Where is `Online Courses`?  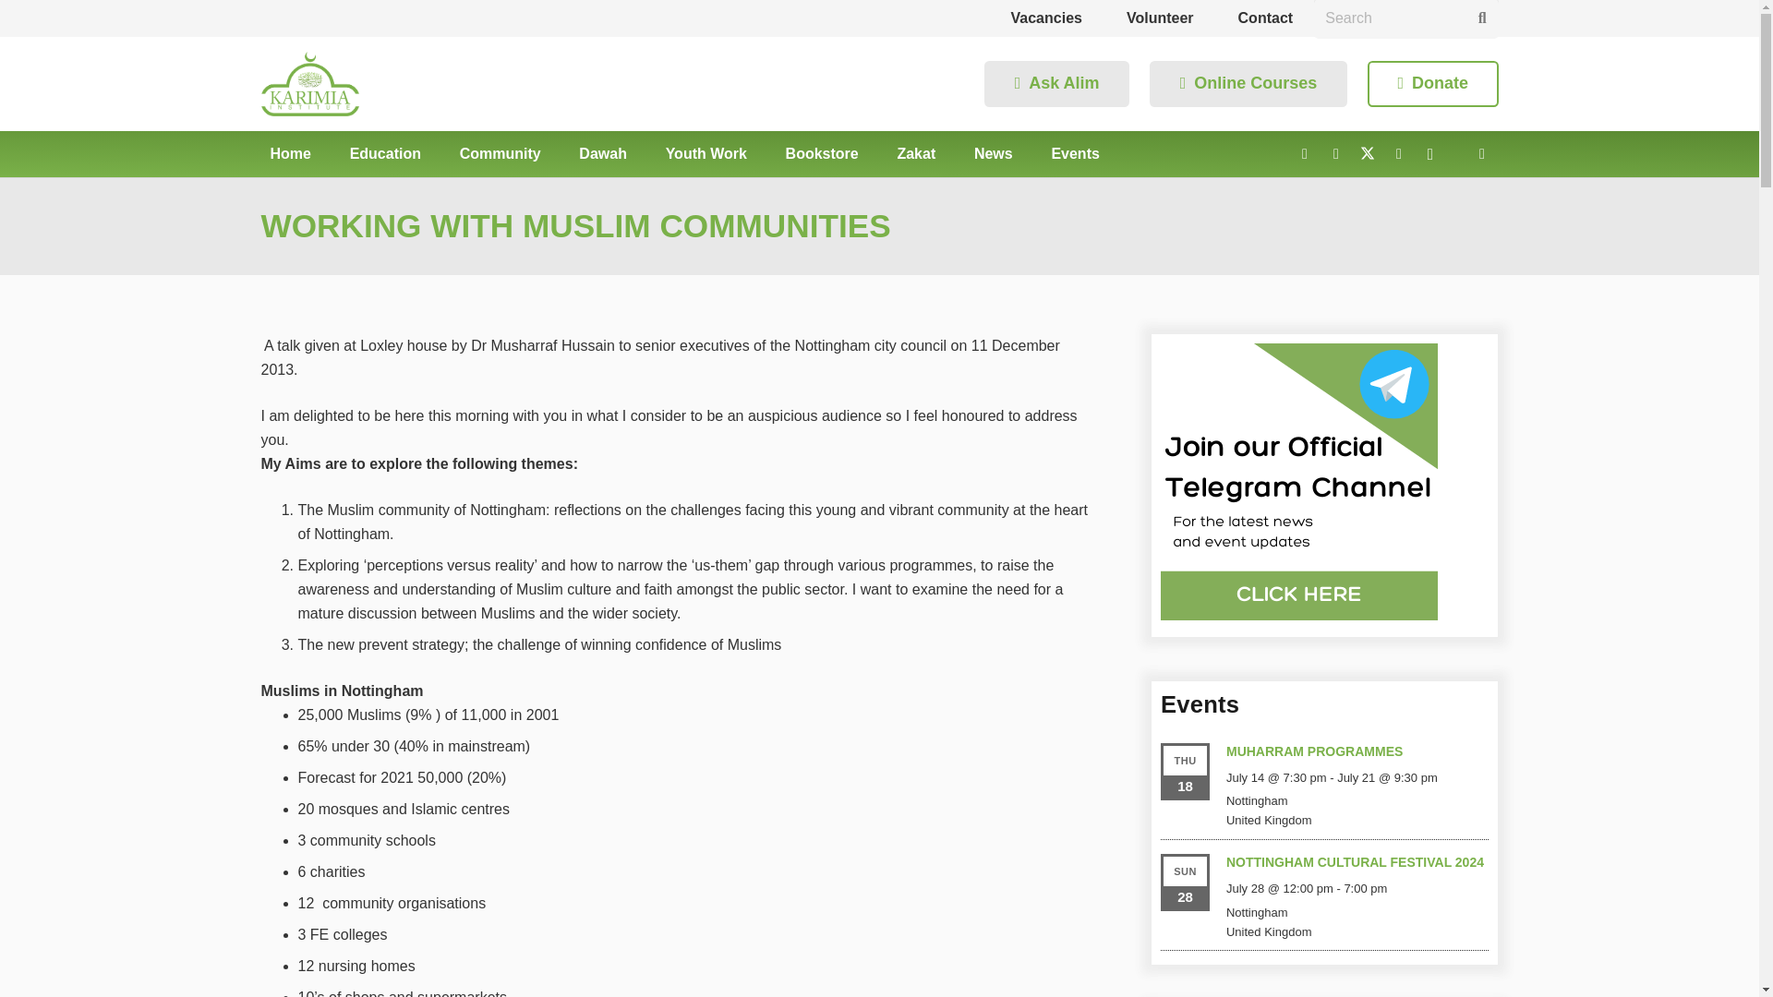 Online Courses is located at coordinates (1247, 83).